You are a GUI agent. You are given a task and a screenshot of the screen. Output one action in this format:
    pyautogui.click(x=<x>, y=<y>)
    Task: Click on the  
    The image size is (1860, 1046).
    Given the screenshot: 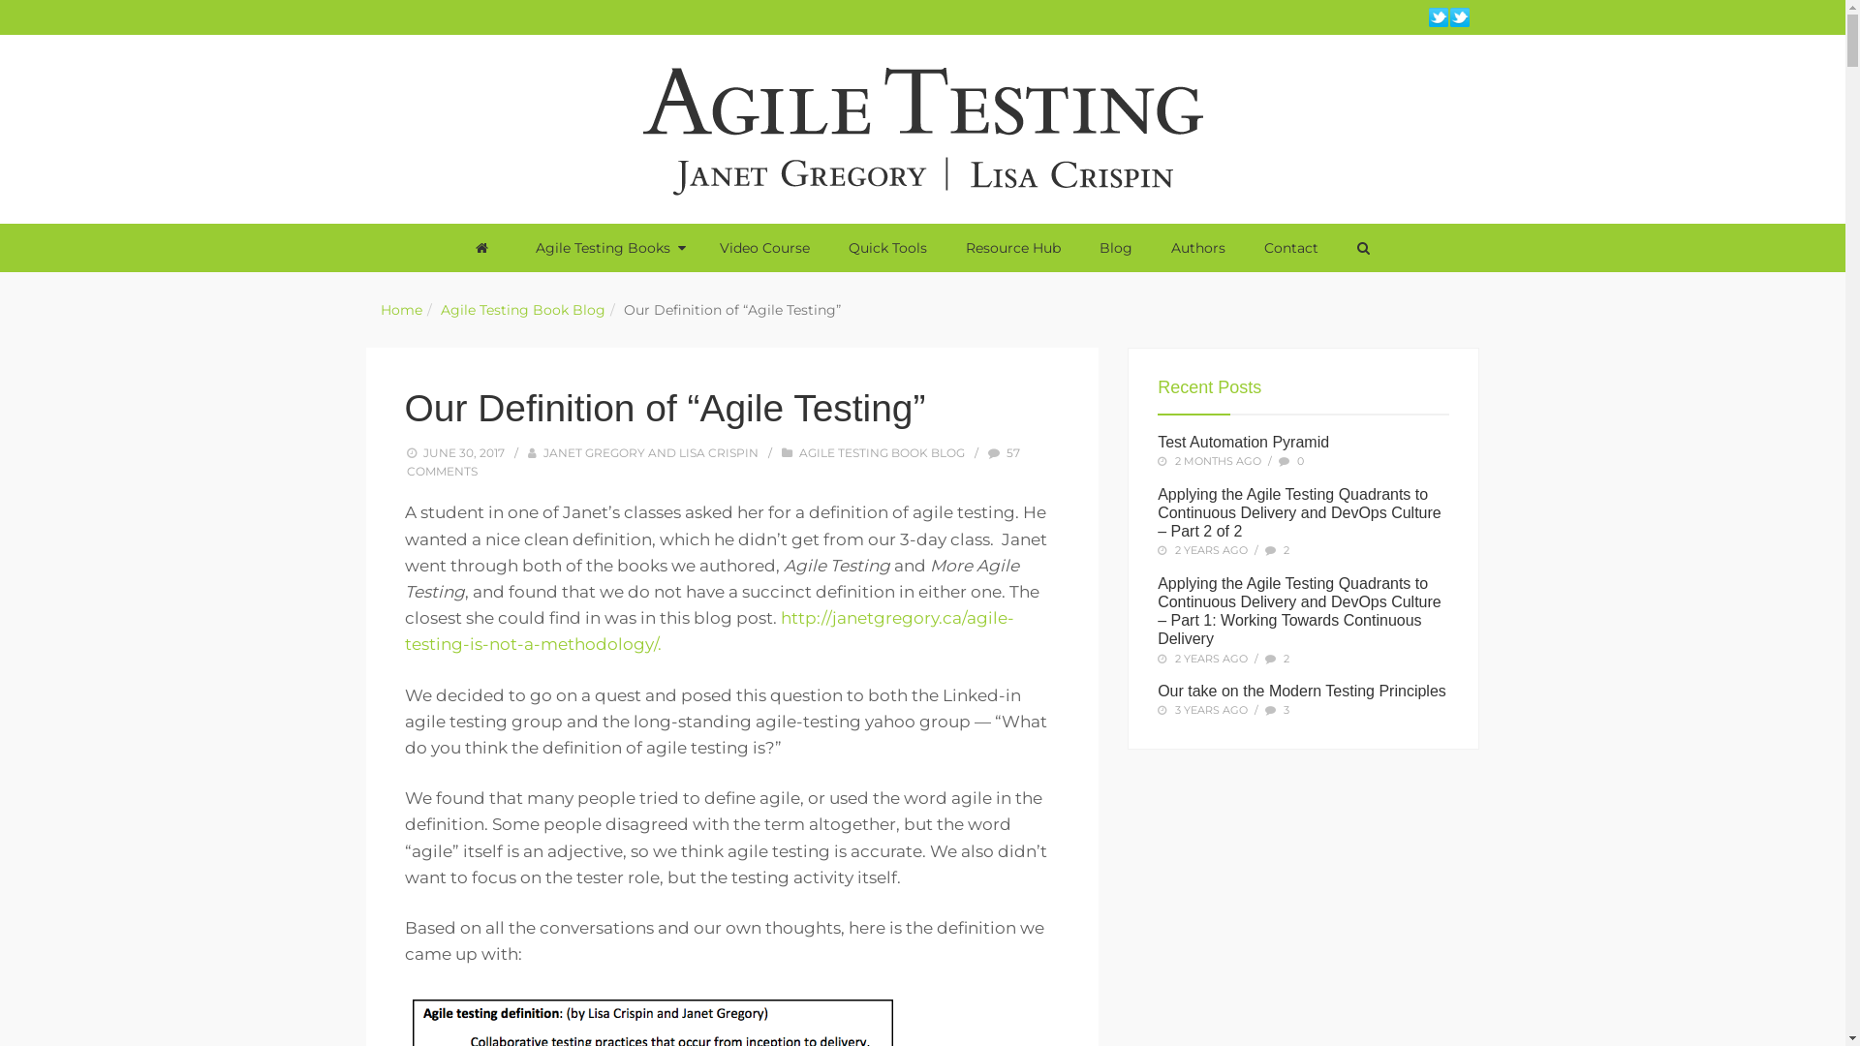 What is the action you would take?
    pyautogui.click(x=485, y=248)
    